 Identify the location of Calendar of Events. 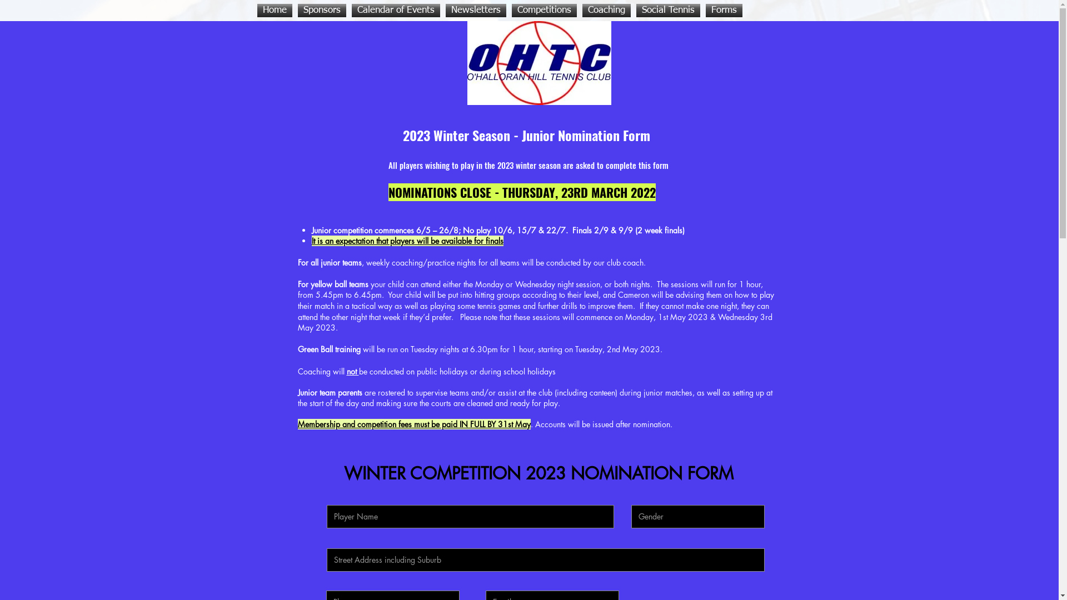
(396, 11).